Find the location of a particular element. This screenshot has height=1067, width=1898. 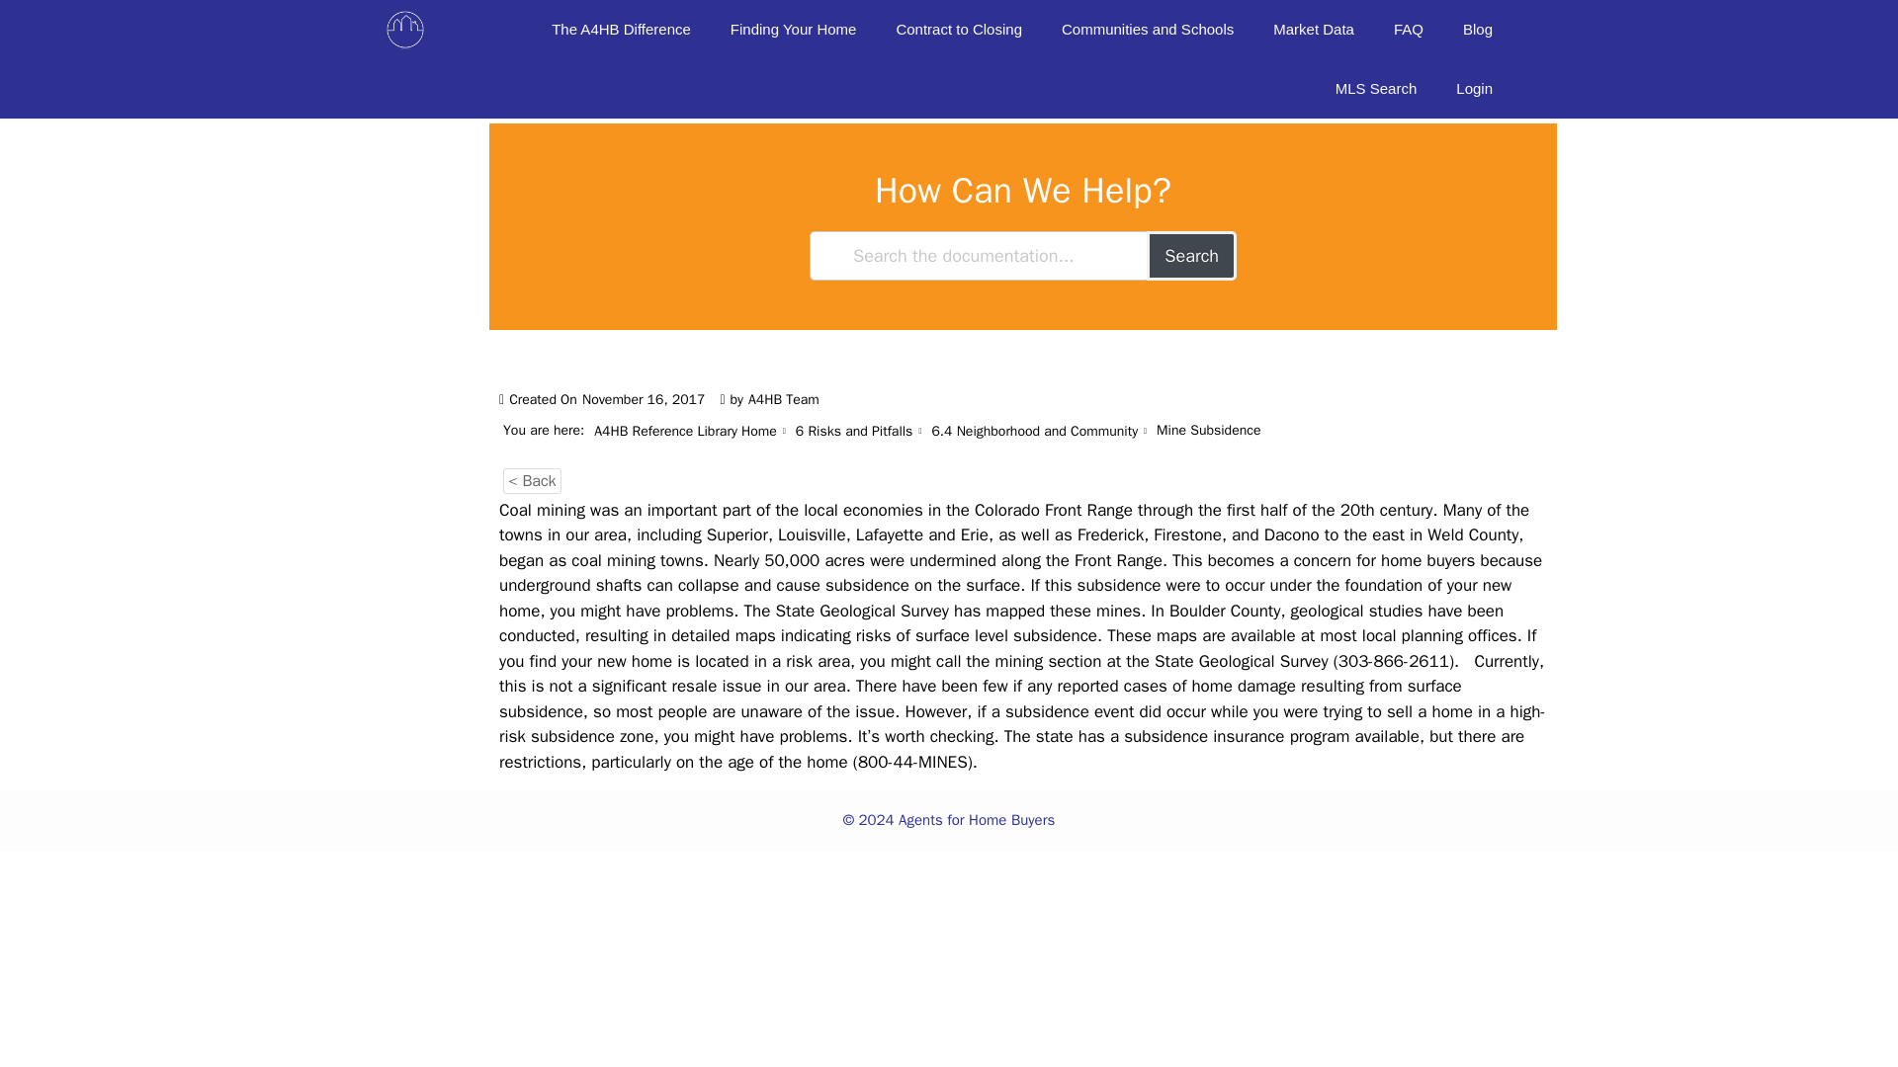

Search is located at coordinates (1191, 256).